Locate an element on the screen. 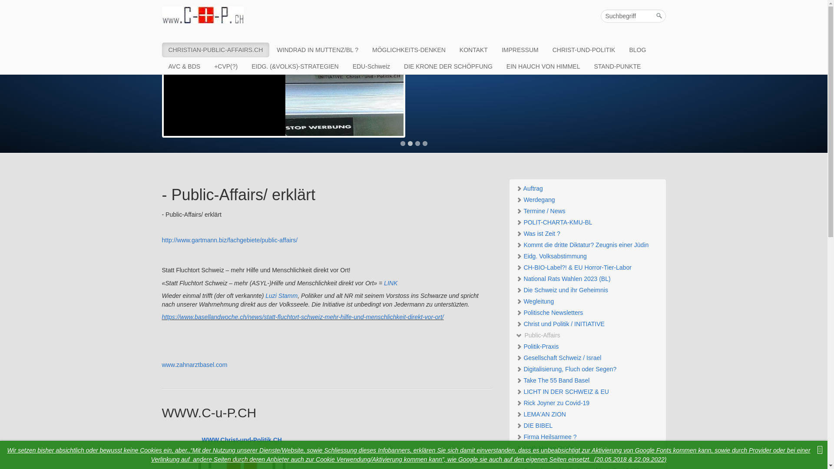 This screenshot has width=834, height=469. Luzi Stamm is located at coordinates (281, 296).